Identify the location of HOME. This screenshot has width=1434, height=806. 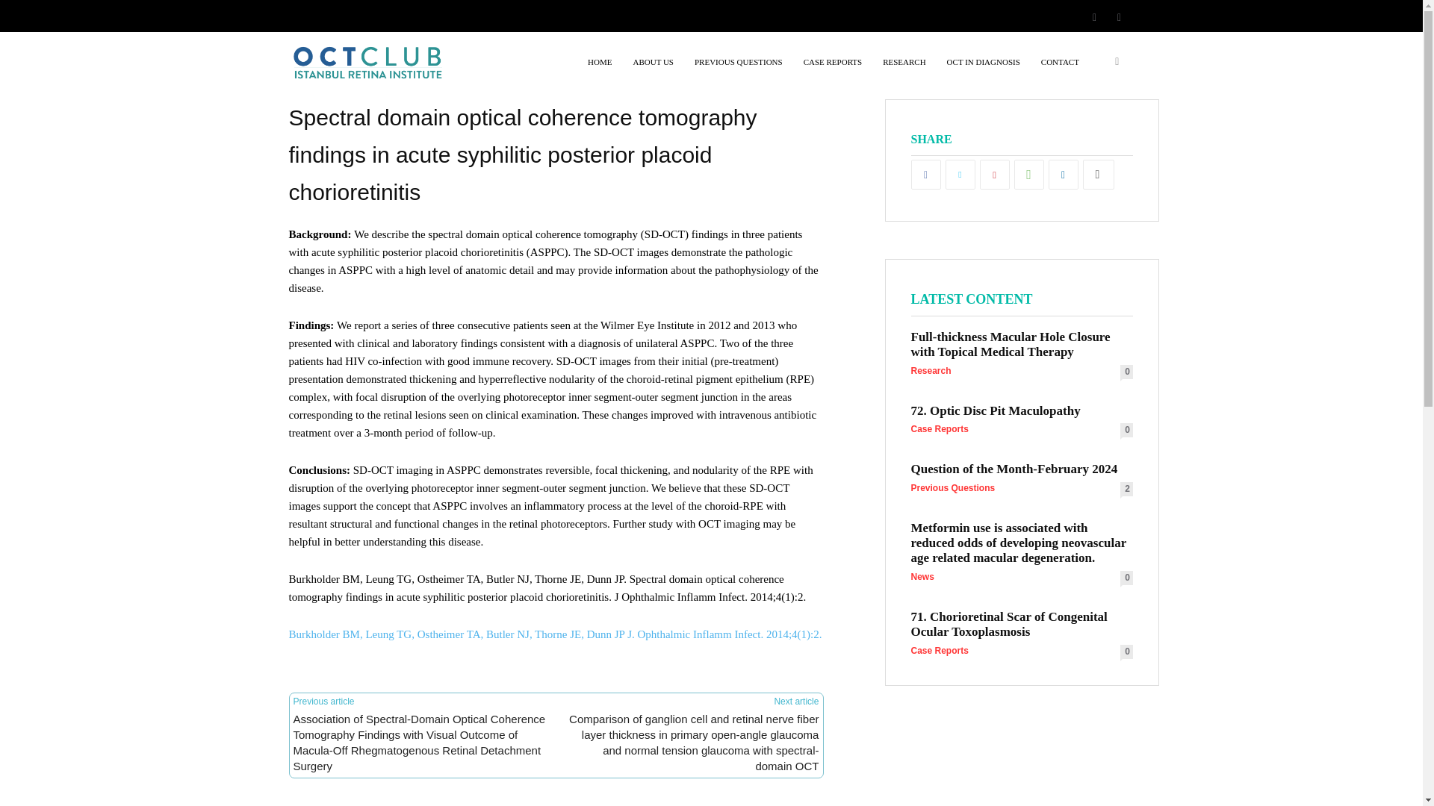
(600, 62).